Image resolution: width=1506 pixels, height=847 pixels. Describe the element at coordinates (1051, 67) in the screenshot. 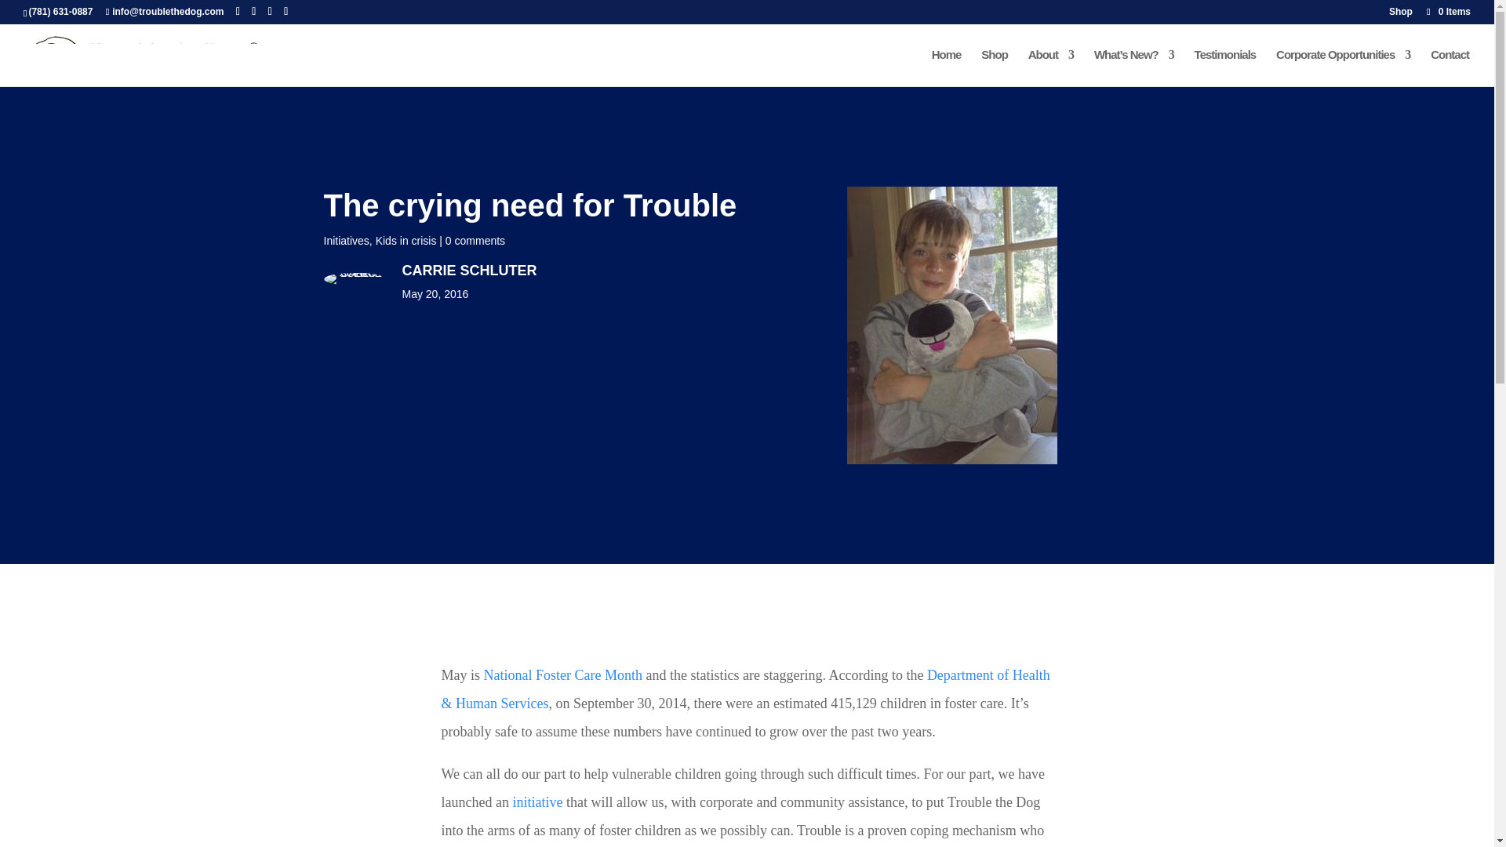

I see `About` at that location.